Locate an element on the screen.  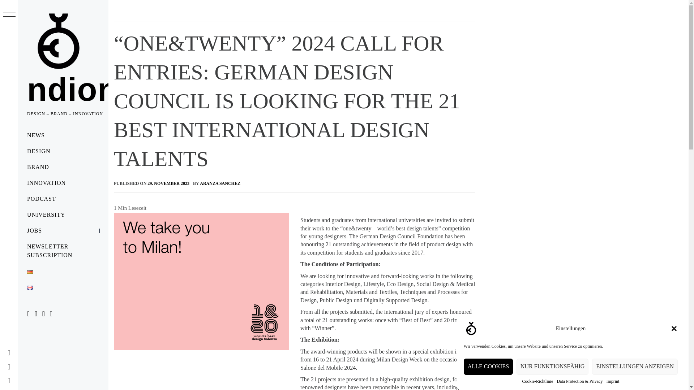
29. NOVEMBER 2023 is located at coordinates (168, 183).